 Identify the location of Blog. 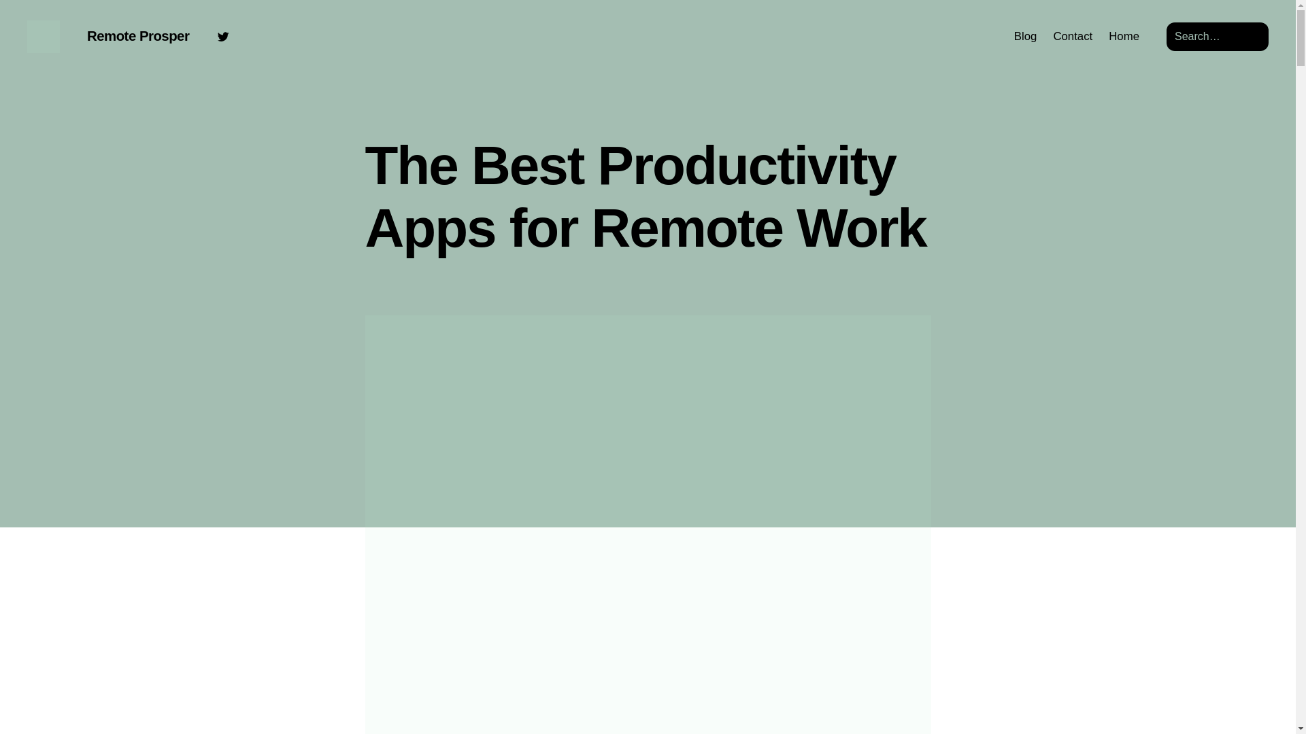
(1026, 37).